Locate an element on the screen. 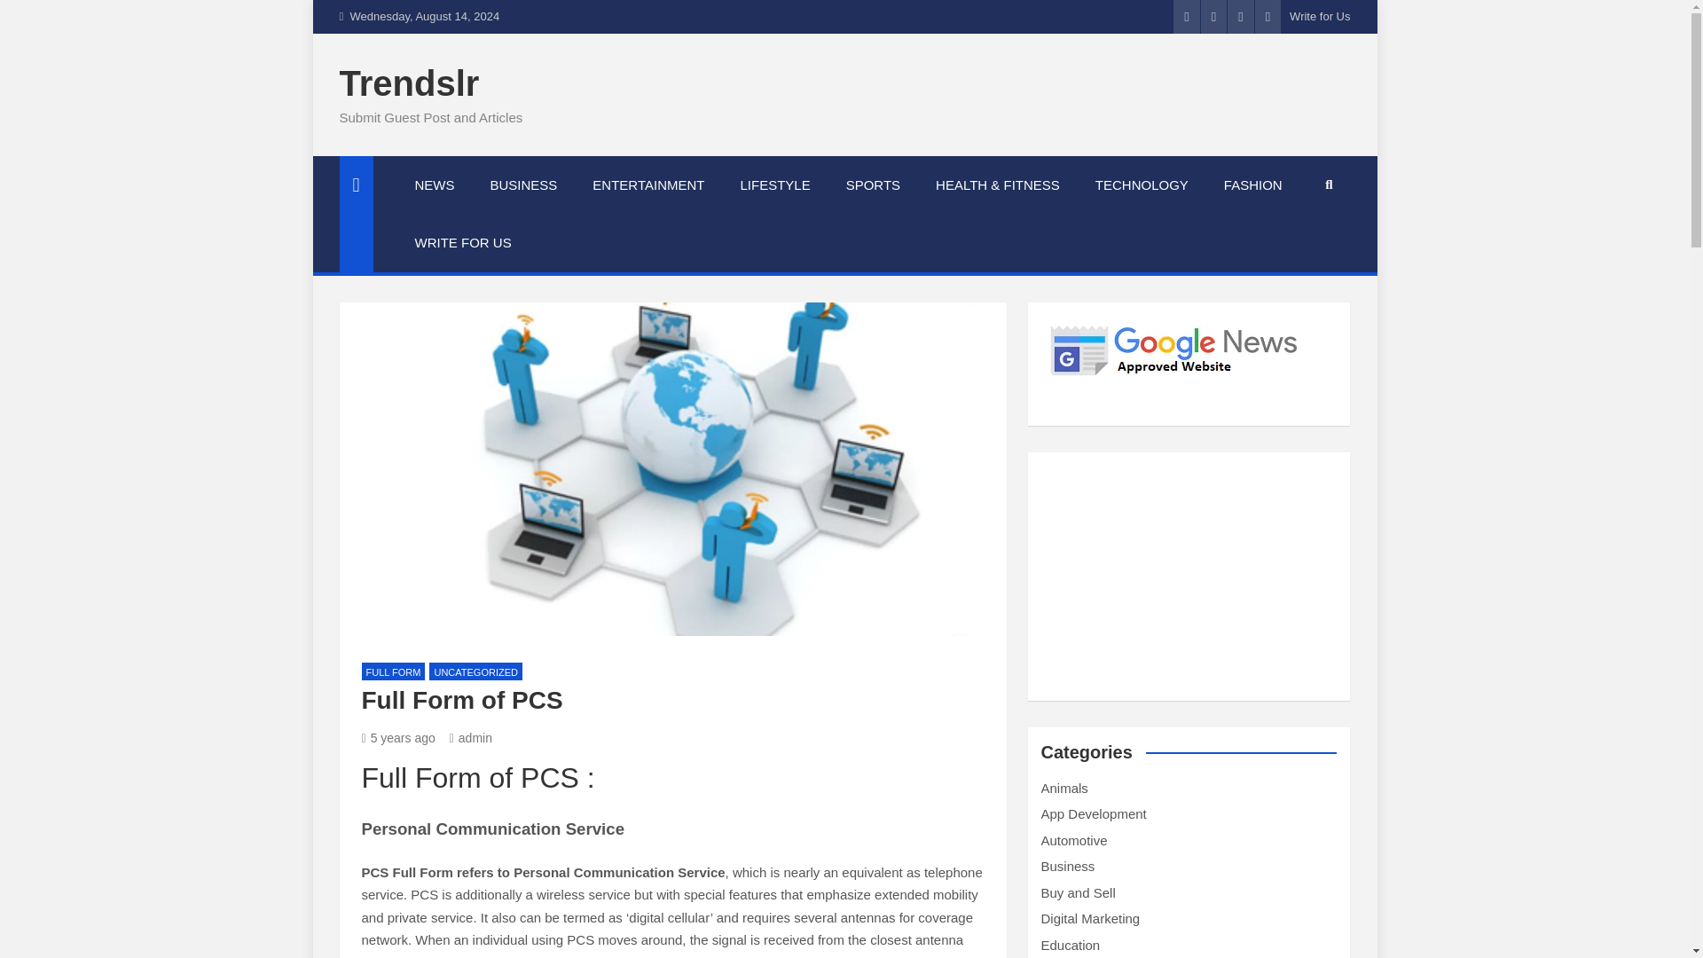 The height and width of the screenshot is (958, 1703). Trendslr is located at coordinates (408, 83).